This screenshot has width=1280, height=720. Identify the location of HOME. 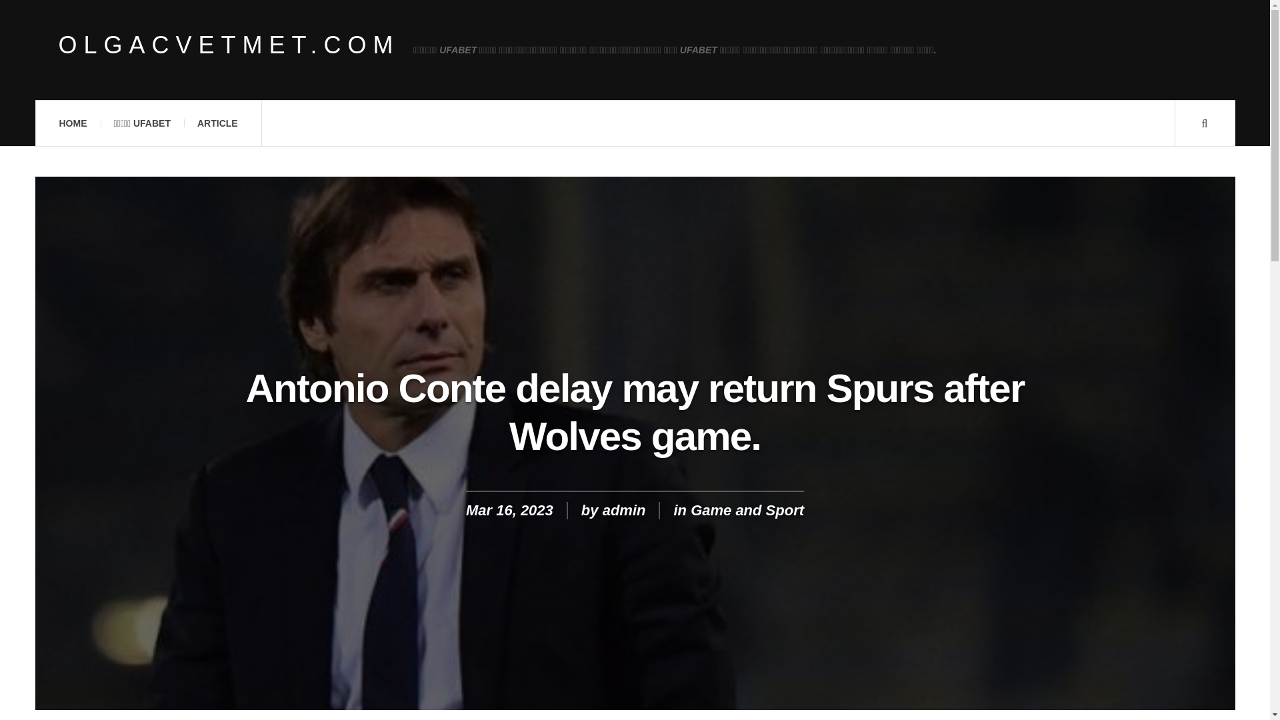
(72, 123).